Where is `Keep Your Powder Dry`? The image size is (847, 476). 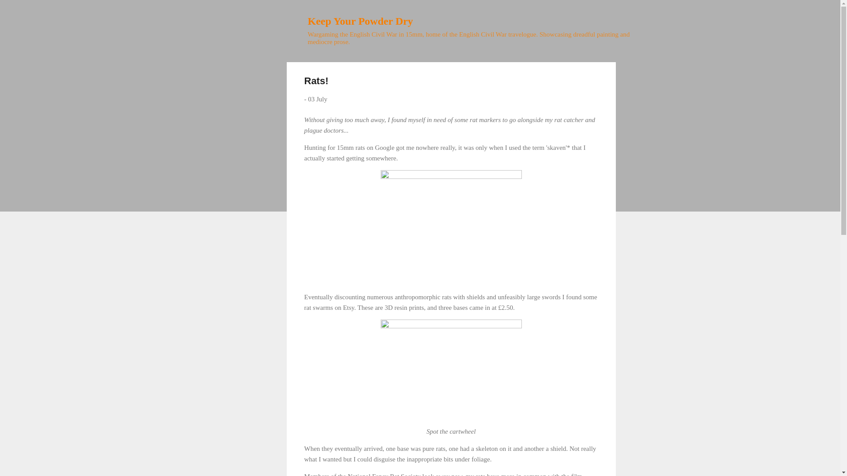
Keep Your Powder Dry is located at coordinates (360, 21).